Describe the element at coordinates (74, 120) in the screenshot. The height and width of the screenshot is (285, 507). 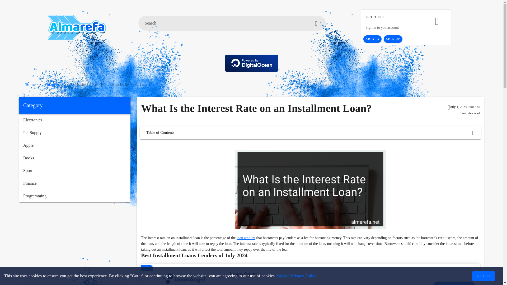
I see `Electronics` at that location.